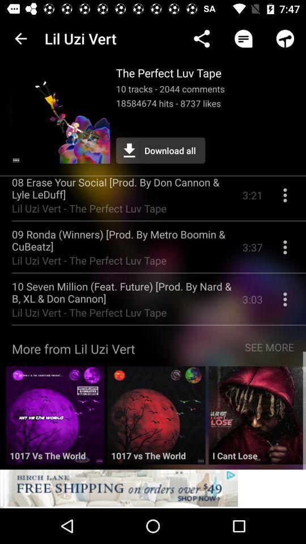 Image resolution: width=306 pixels, height=544 pixels. I want to click on more info on song, so click(285, 199).